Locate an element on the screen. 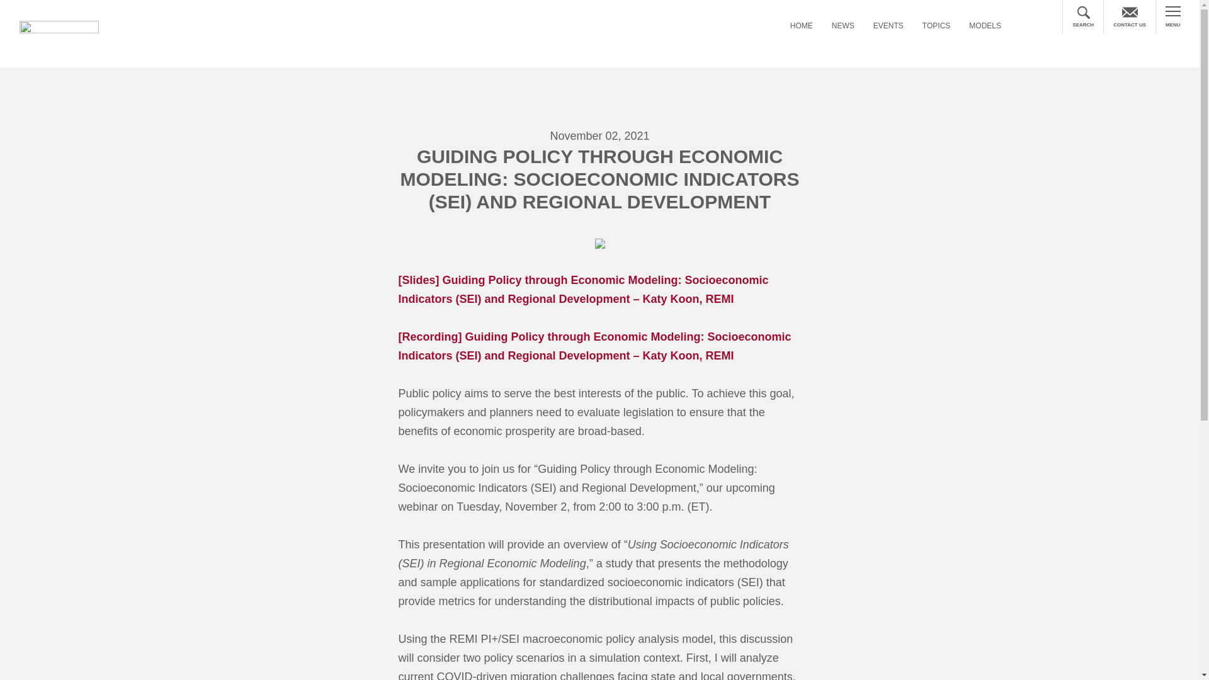 This screenshot has width=1209, height=680. TOPICS is located at coordinates (936, 26).